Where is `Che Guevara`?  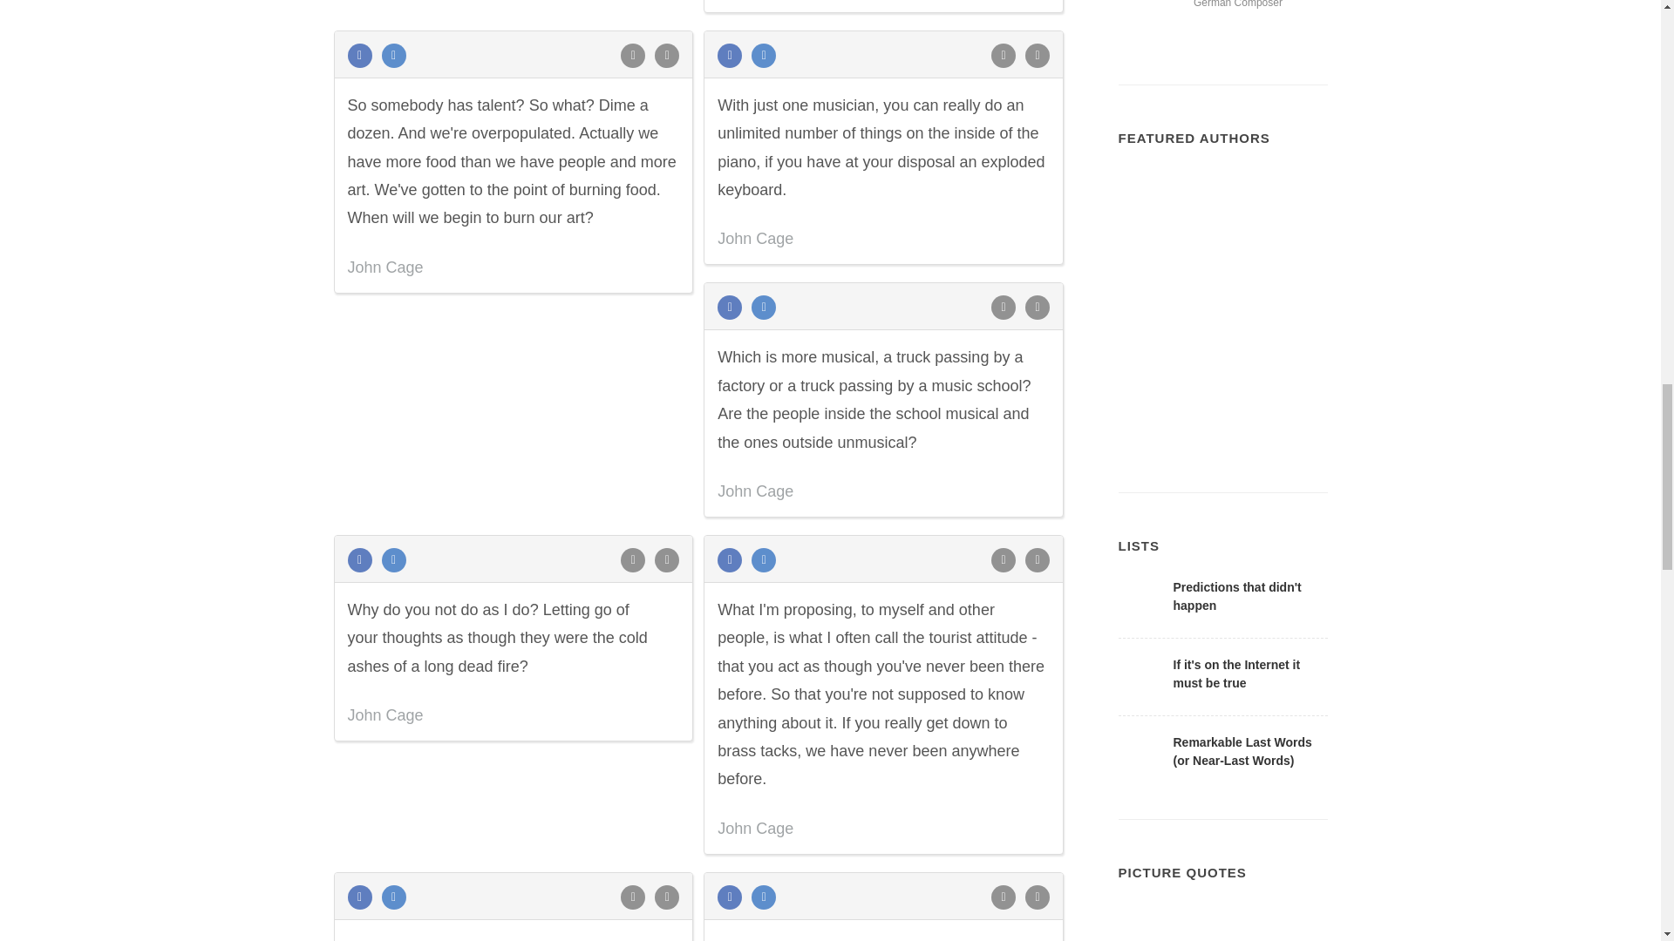
Che Guevara is located at coordinates (1222, 413).